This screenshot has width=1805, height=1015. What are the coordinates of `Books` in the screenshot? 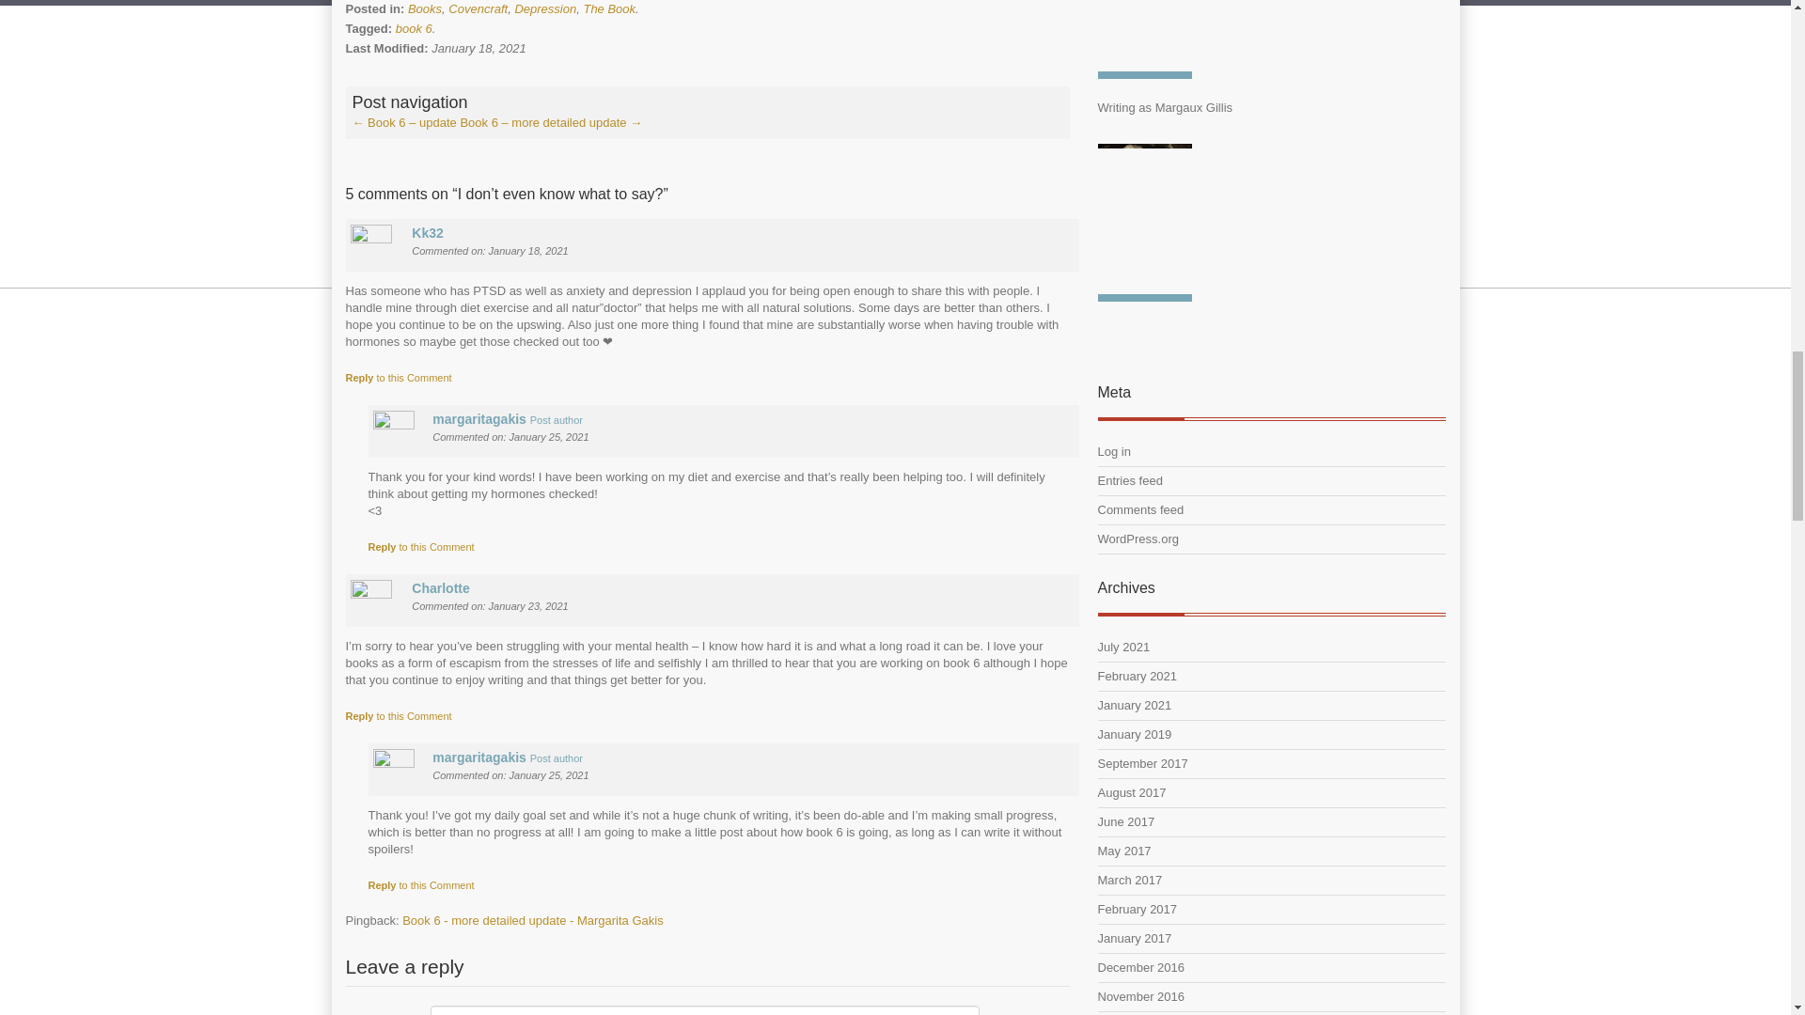 It's located at (425, 9).